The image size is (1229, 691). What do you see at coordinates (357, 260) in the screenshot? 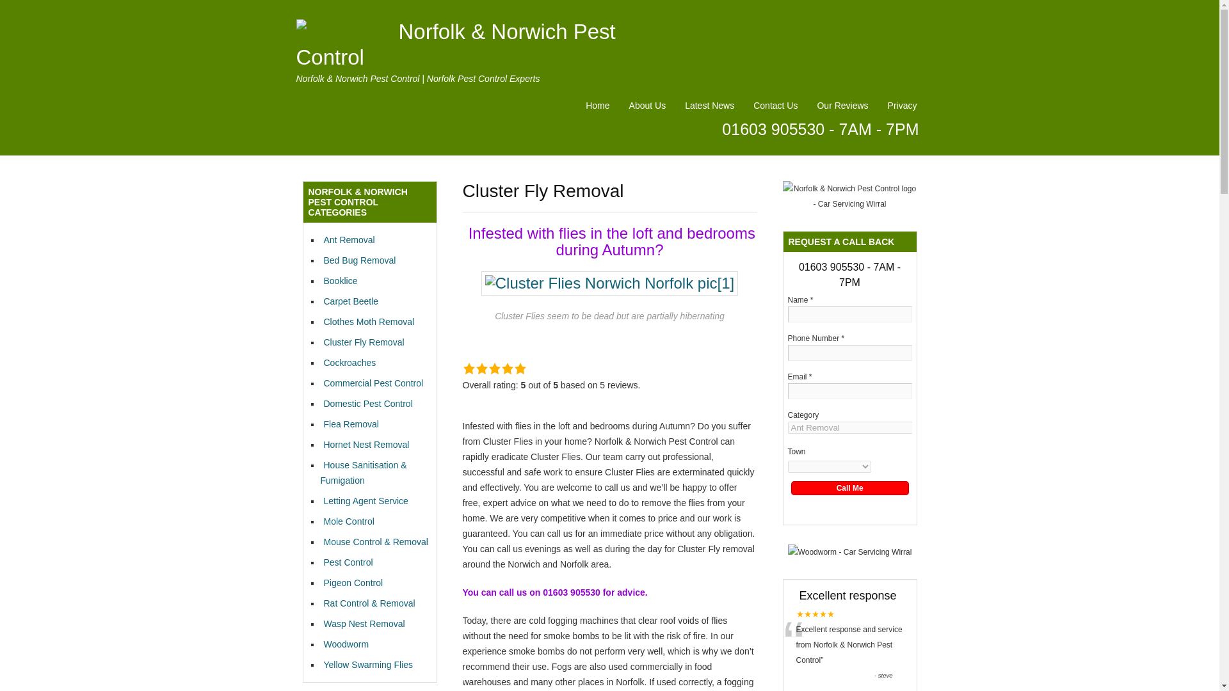
I see `Bed Bug Removal` at bounding box center [357, 260].